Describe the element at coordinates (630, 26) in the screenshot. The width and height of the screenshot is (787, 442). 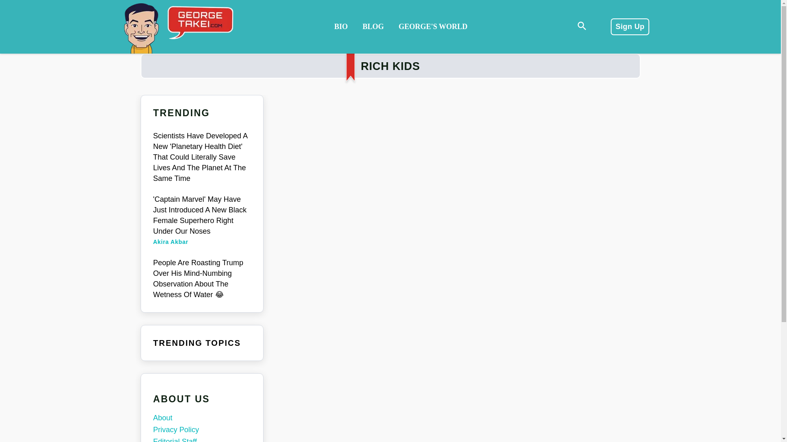
I see `Sign Up` at that location.